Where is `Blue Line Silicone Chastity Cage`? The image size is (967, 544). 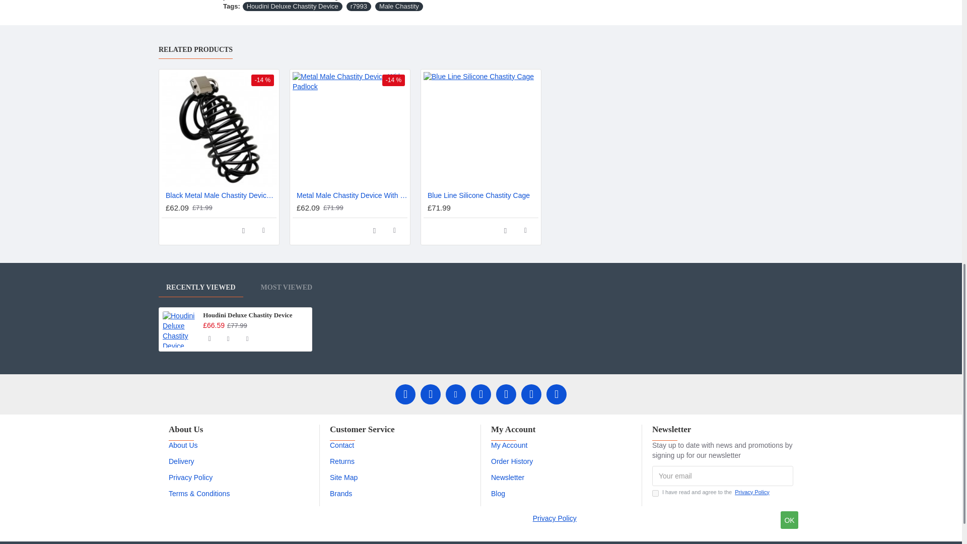 Blue Line Silicone Chastity Cage is located at coordinates (480, 129).